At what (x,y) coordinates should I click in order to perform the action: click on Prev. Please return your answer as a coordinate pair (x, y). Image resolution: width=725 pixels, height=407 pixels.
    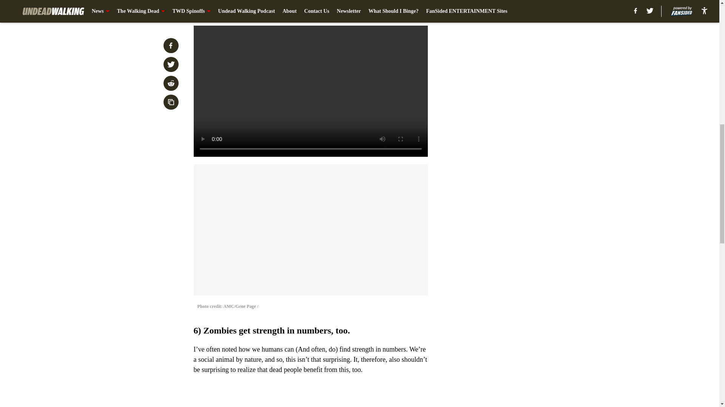
    Looking at the image, I should click on (216, 10).